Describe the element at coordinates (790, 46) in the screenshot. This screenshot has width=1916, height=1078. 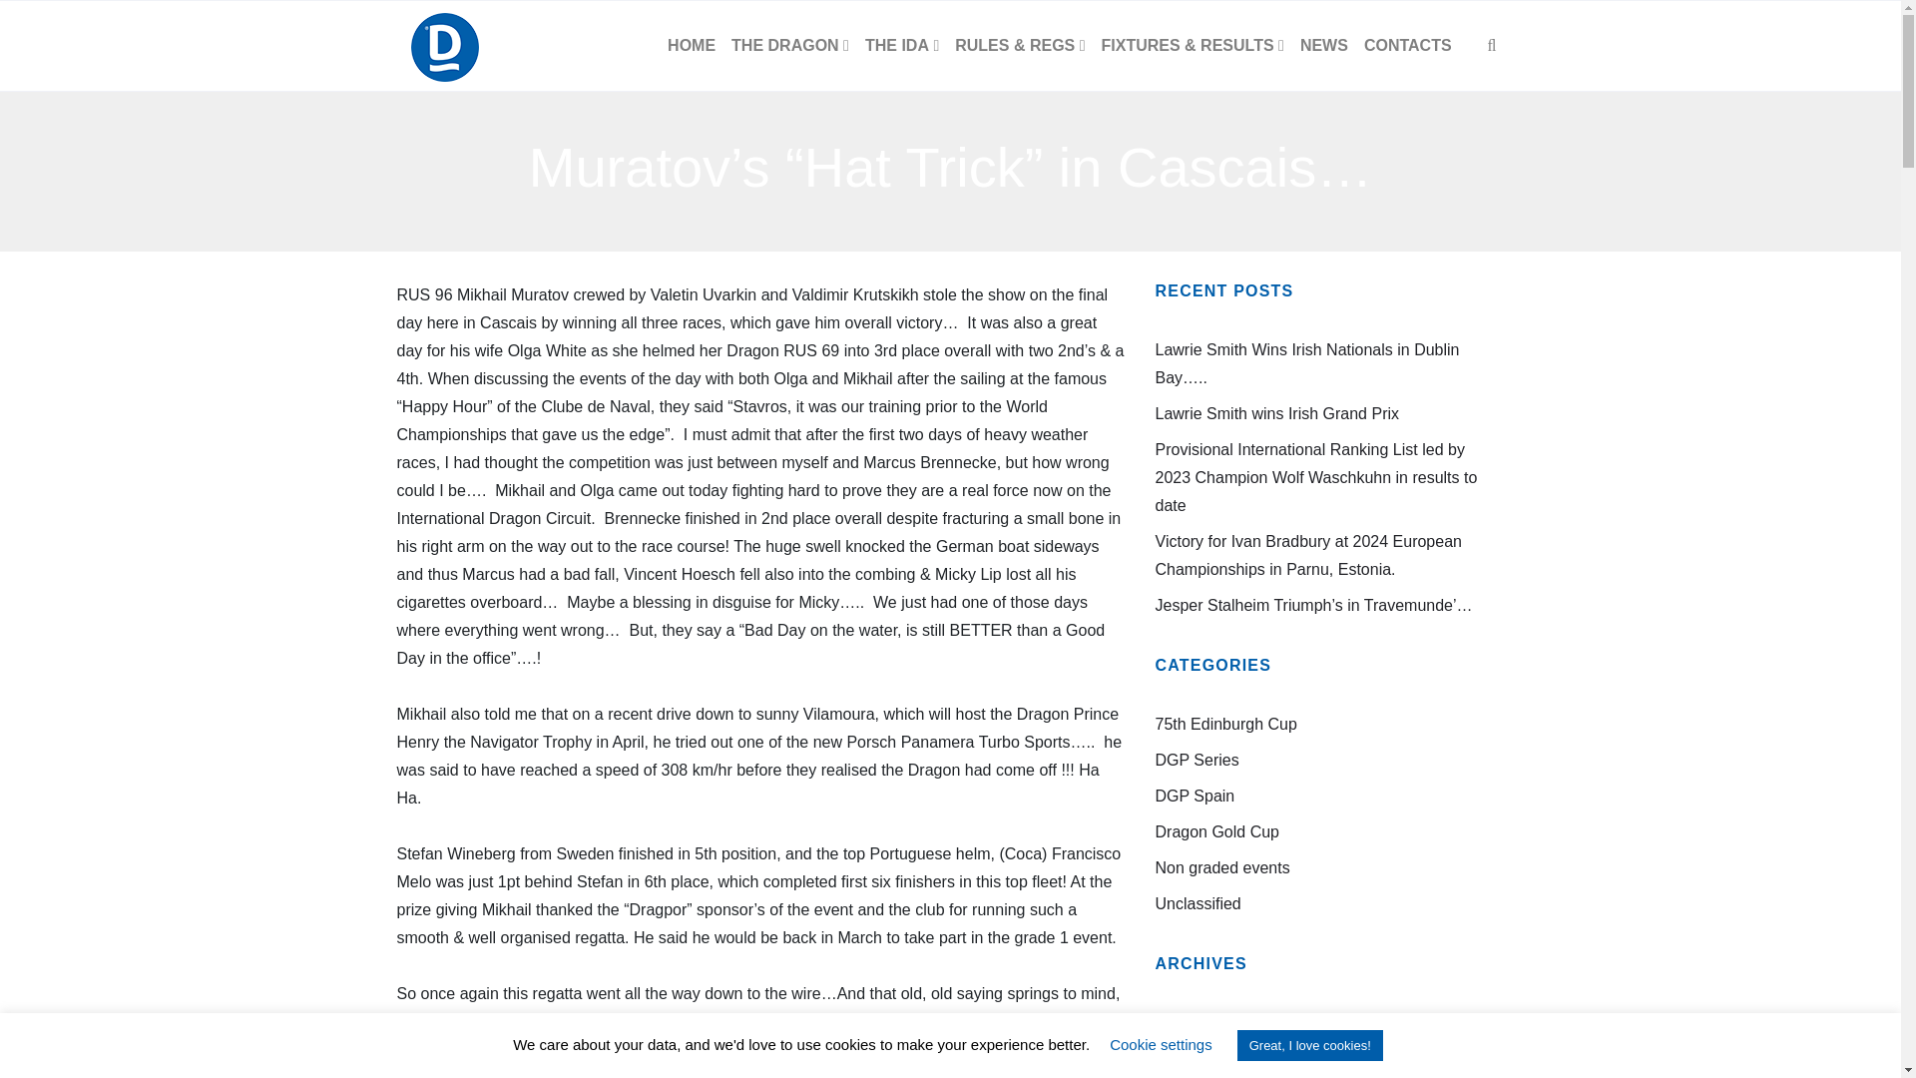
I see `The Dragon` at that location.